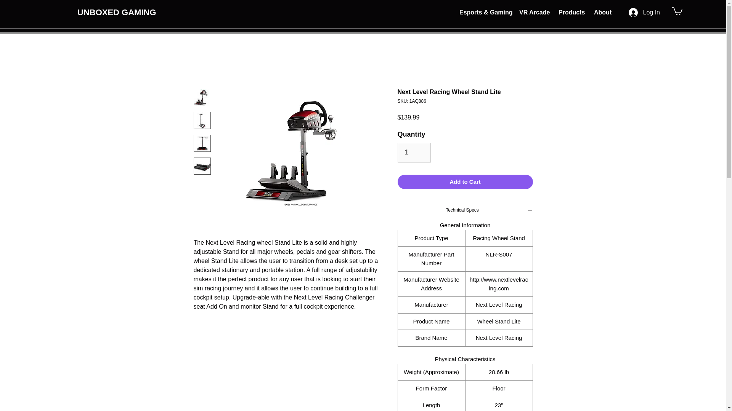 The height and width of the screenshot is (411, 732). Describe the element at coordinates (570, 12) in the screenshot. I see `Products` at that location.